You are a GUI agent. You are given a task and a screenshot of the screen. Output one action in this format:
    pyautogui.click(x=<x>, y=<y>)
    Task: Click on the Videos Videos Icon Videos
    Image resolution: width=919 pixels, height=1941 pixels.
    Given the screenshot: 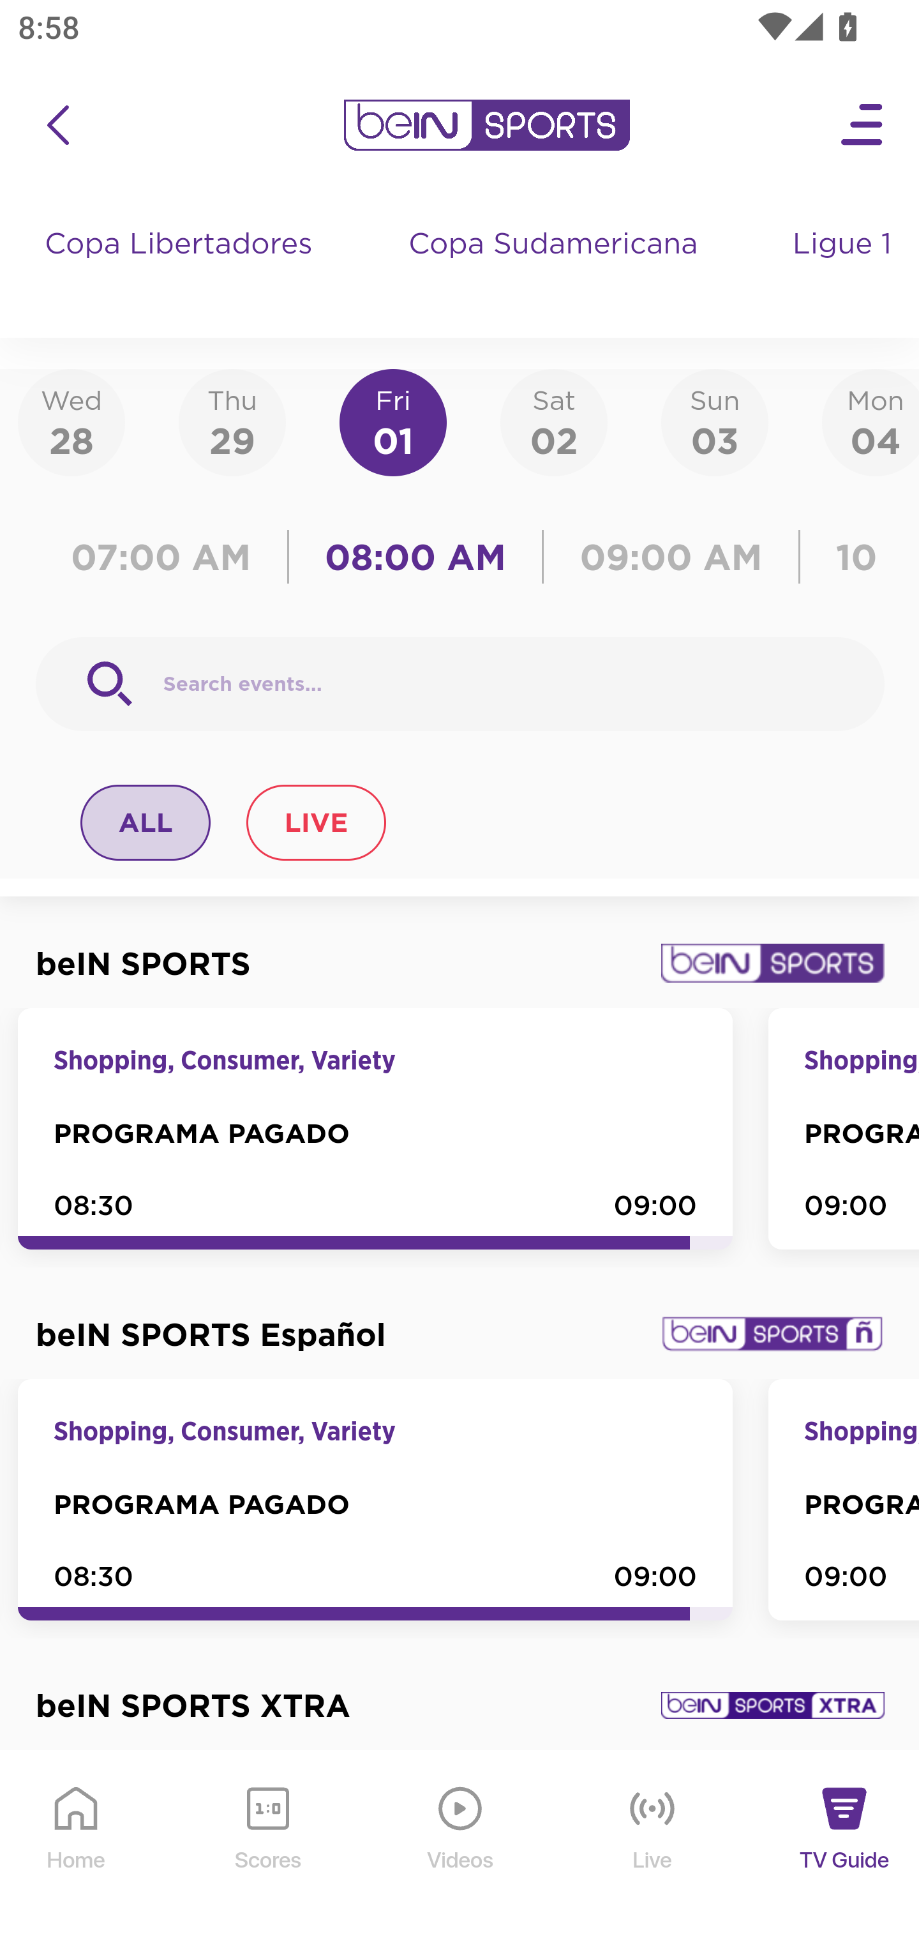 What is the action you would take?
    pyautogui.click(x=461, y=1847)
    